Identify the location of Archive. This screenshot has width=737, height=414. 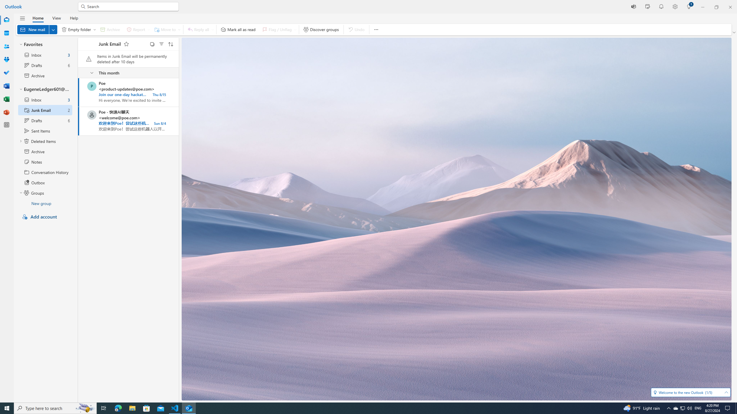
(45, 151).